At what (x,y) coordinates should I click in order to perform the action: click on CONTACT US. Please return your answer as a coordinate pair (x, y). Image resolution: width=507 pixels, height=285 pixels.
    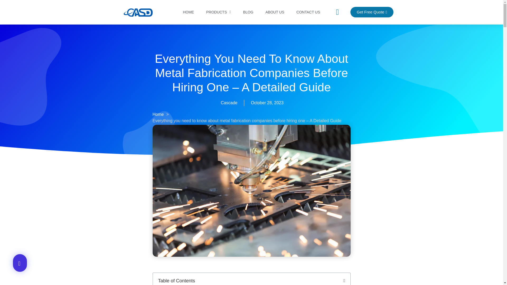
    Looking at the image, I should click on (308, 12).